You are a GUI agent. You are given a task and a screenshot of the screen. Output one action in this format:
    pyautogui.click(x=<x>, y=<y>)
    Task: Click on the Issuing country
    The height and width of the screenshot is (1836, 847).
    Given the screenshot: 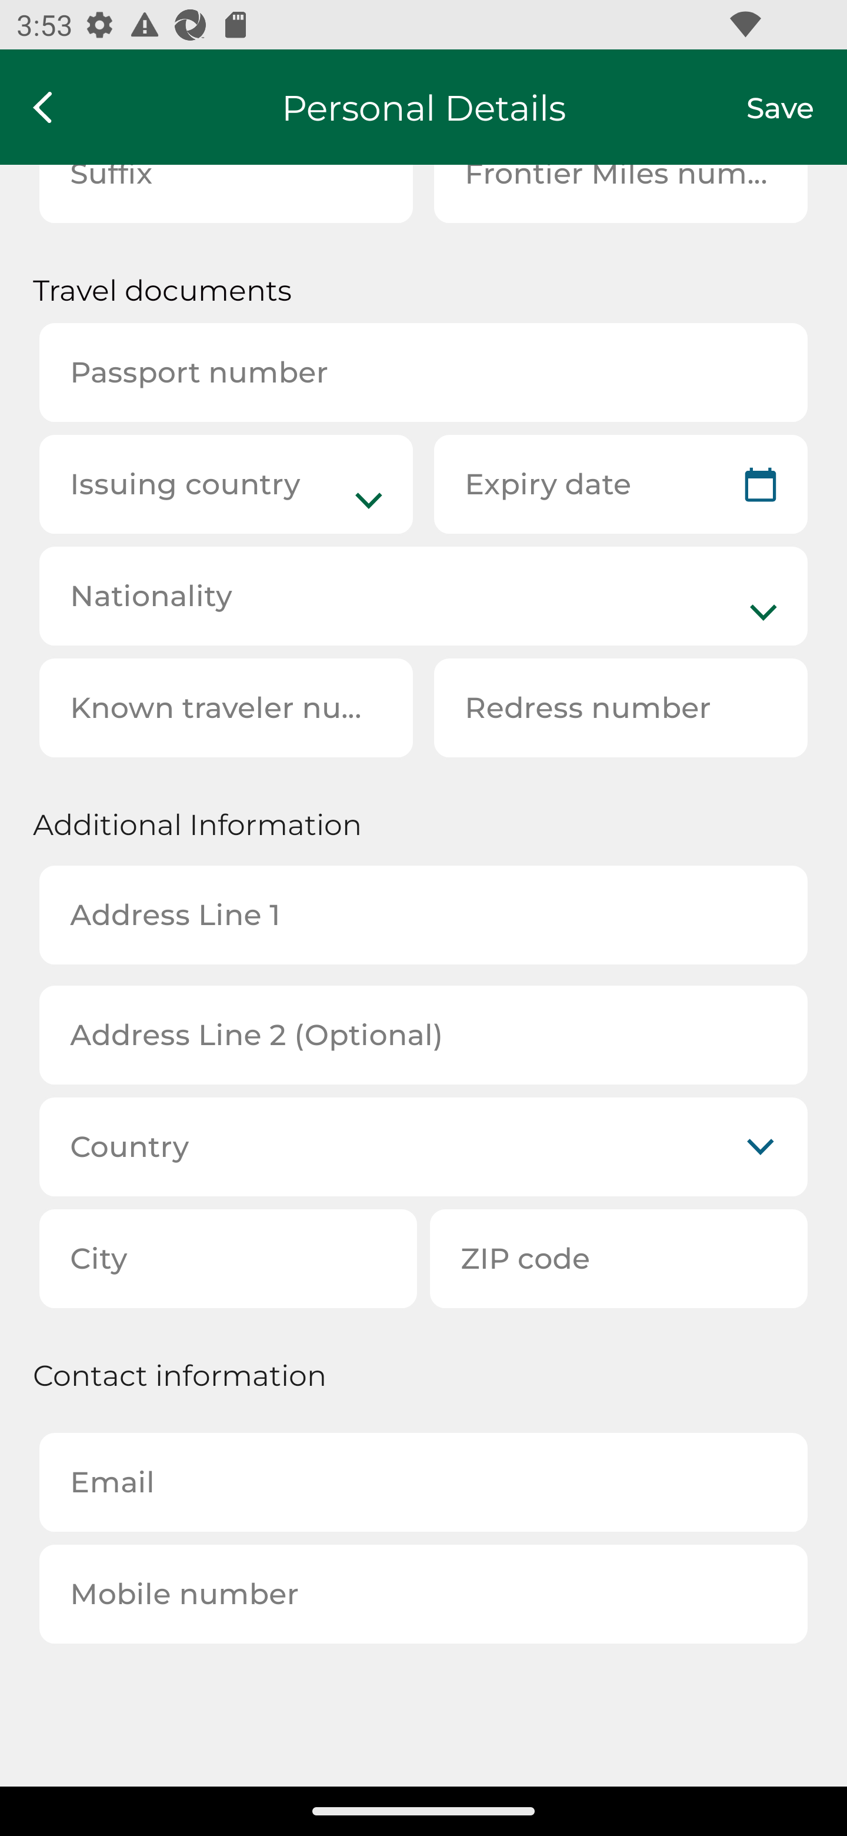 What is the action you would take?
    pyautogui.click(x=226, y=485)
    